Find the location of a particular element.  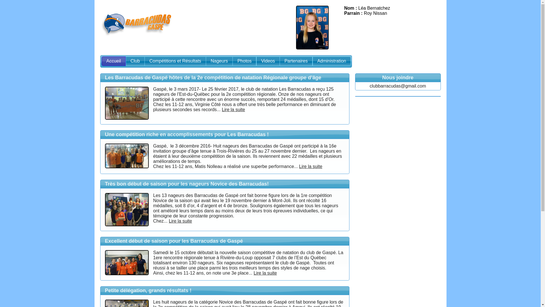

Lire la suite is located at coordinates (311, 167).